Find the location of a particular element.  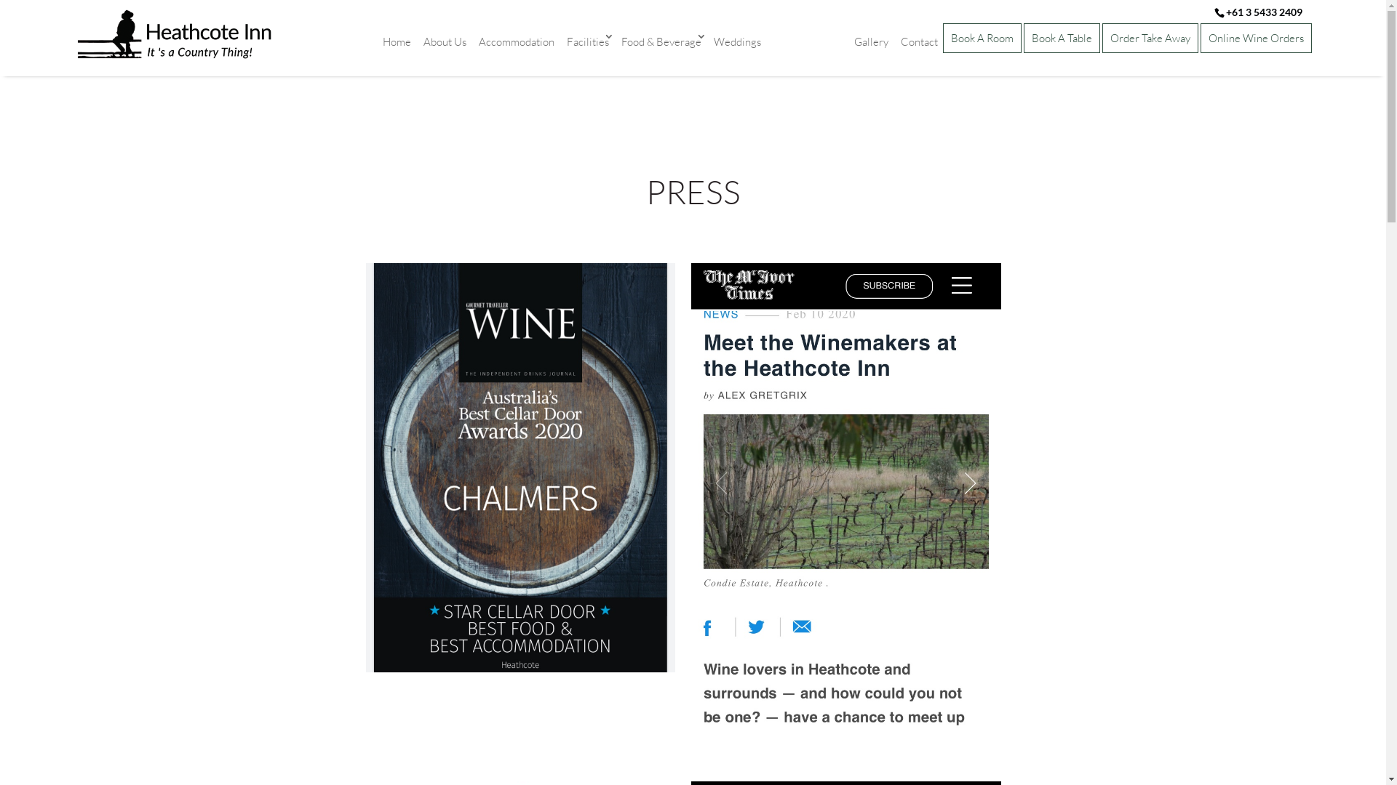

Online Wine Orders is located at coordinates (1256, 38).